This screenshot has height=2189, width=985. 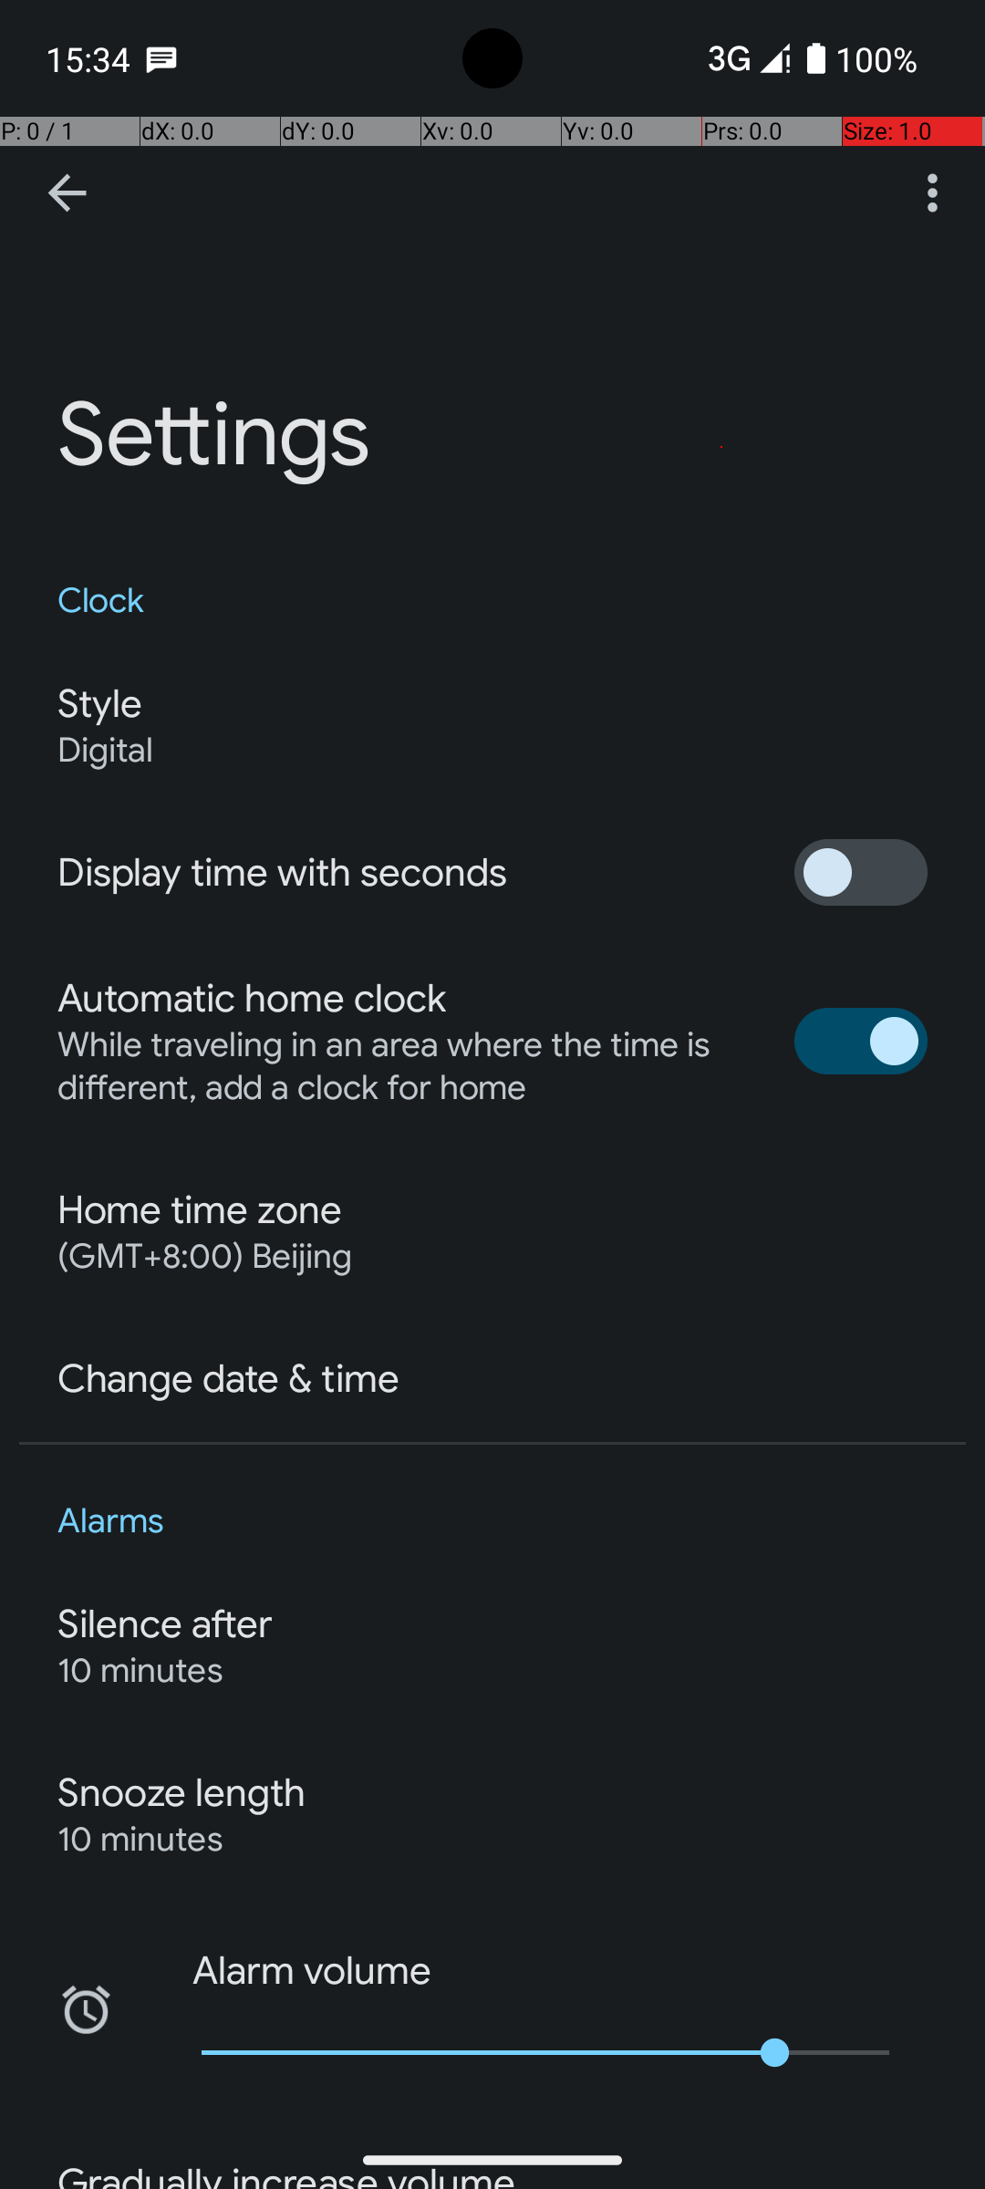 I want to click on Display time with seconds, so click(x=283, y=872).